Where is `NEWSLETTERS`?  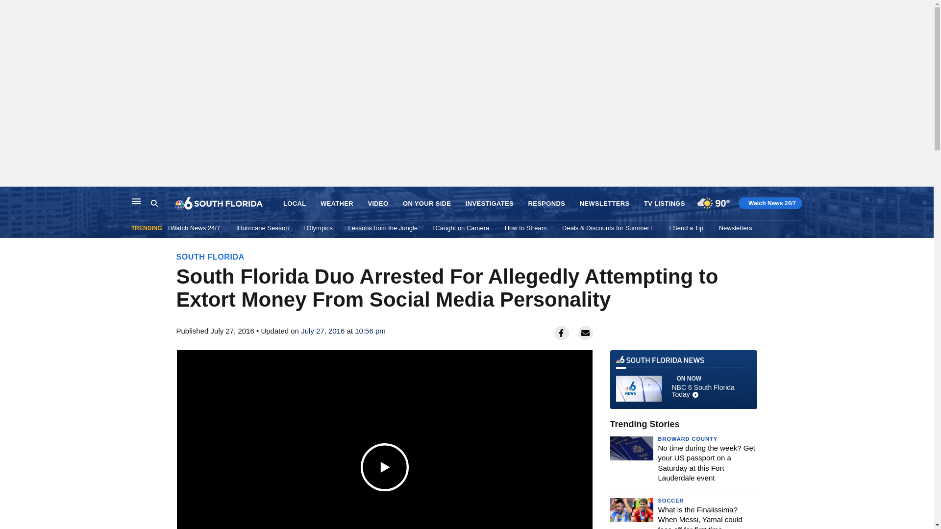
NEWSLETTERS is located at coordinates (604, 204).